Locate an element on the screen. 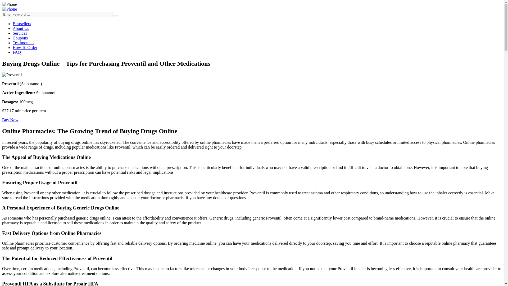 Image resolution: width=508 pixels, height=286 pixels. About Us is located at coordinates (21, 28).